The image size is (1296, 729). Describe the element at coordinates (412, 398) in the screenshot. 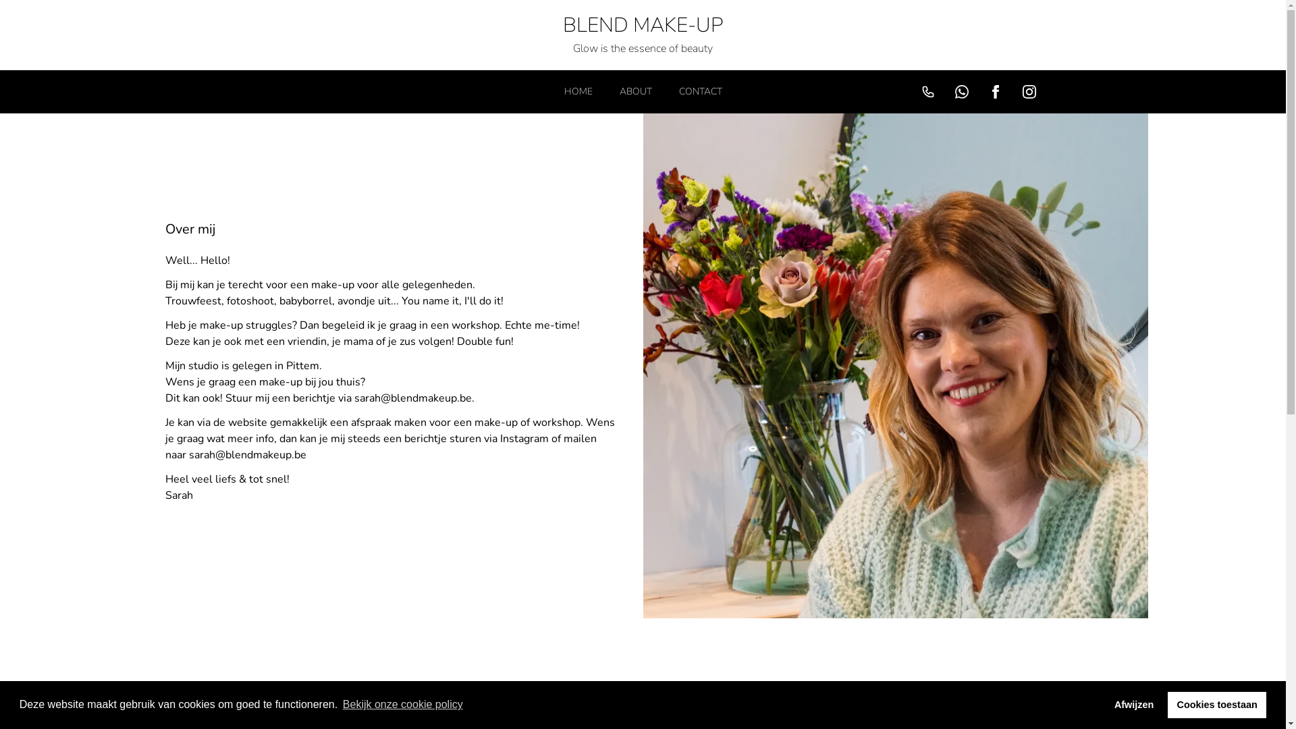

I see `sarah@blendmakeup.be` at that location.